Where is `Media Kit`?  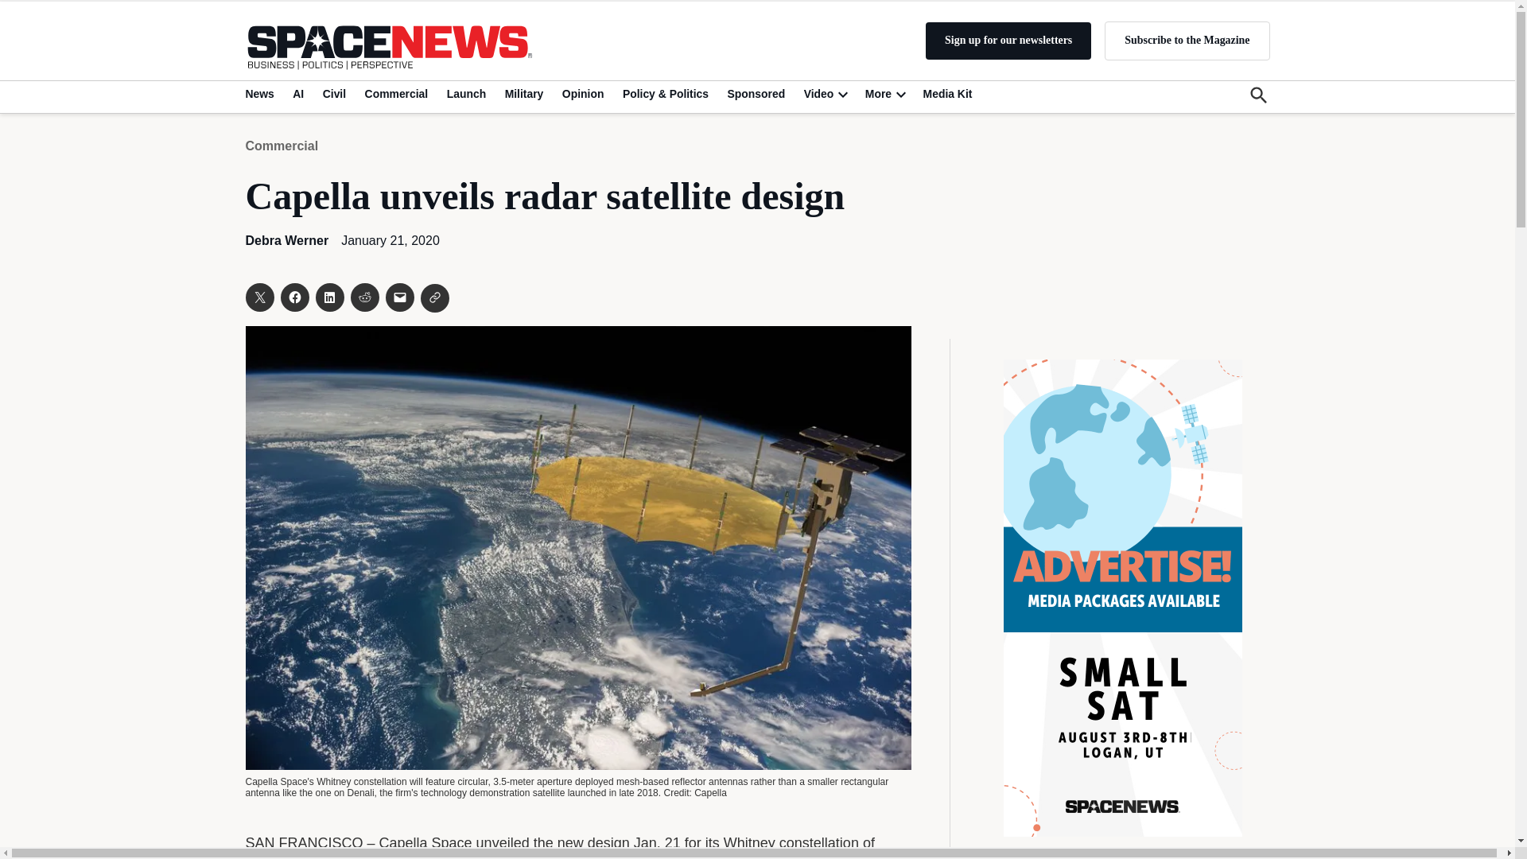 Media Kit is located at coordinates (1123, 598).